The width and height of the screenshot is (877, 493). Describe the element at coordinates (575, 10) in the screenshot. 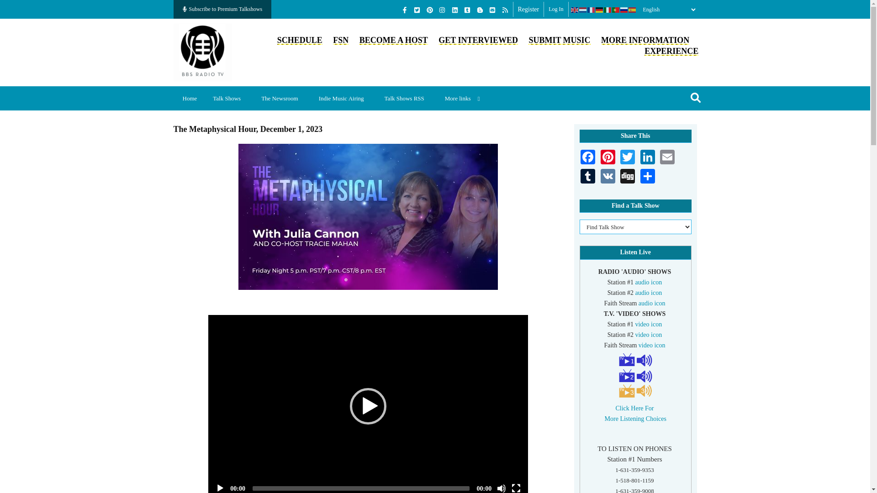

I see `English` at that location.